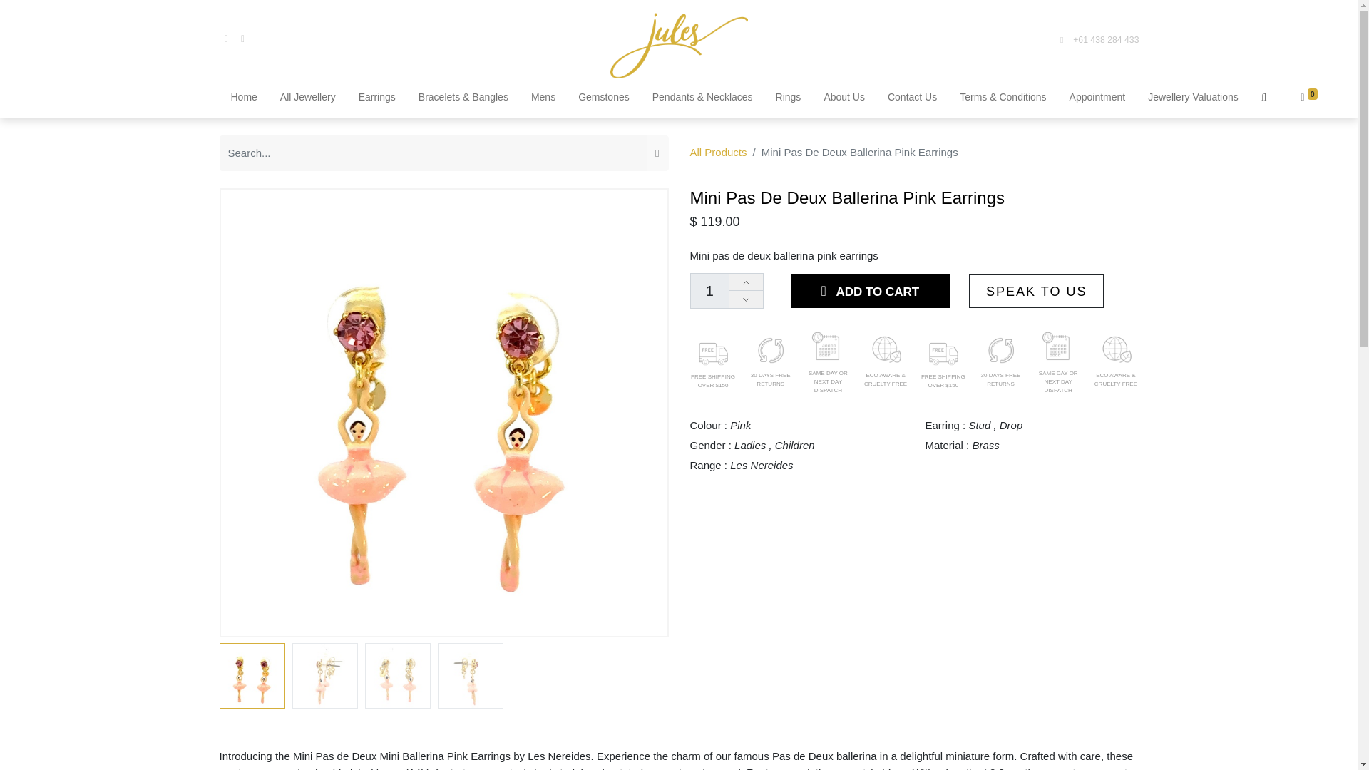  I want to click on SPEAK TO US, so click(1037, 291).